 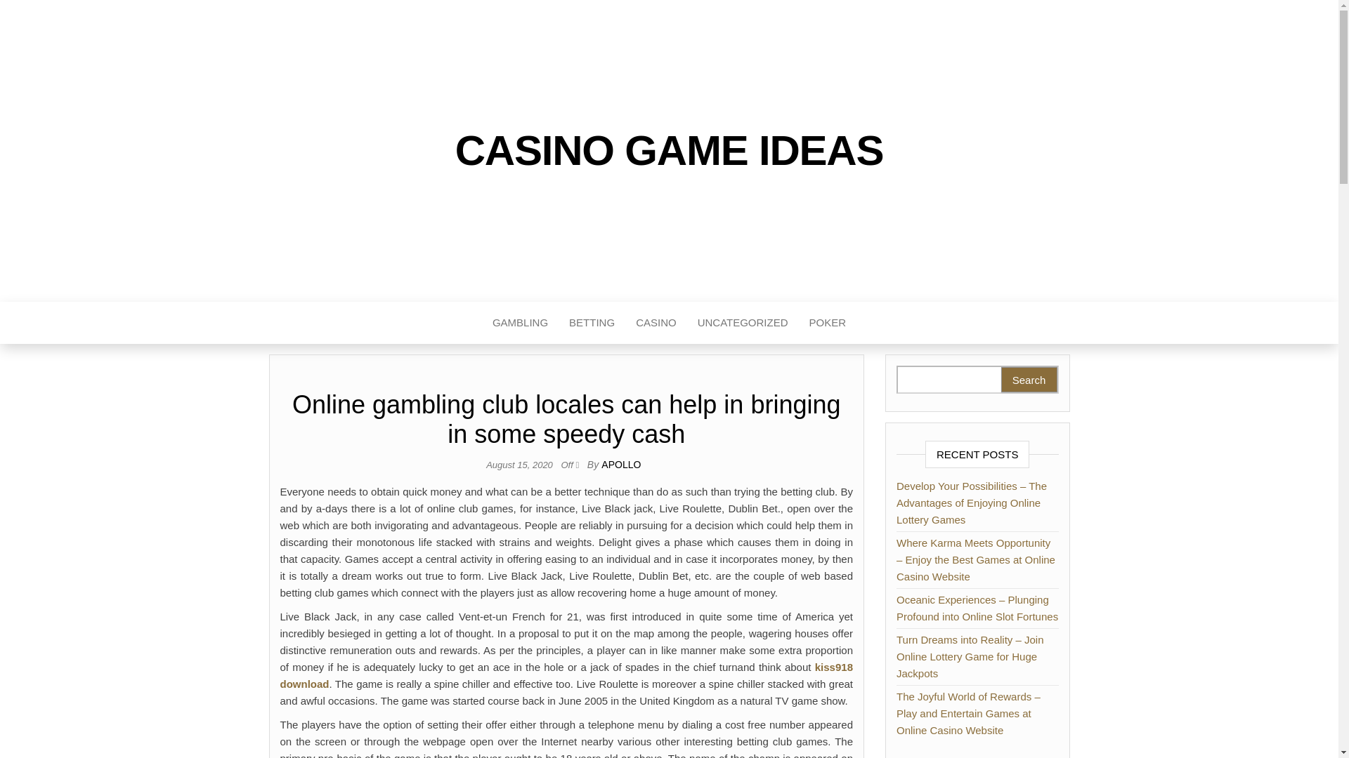 I want to click on APOLLO, so click(x=621, y=465).